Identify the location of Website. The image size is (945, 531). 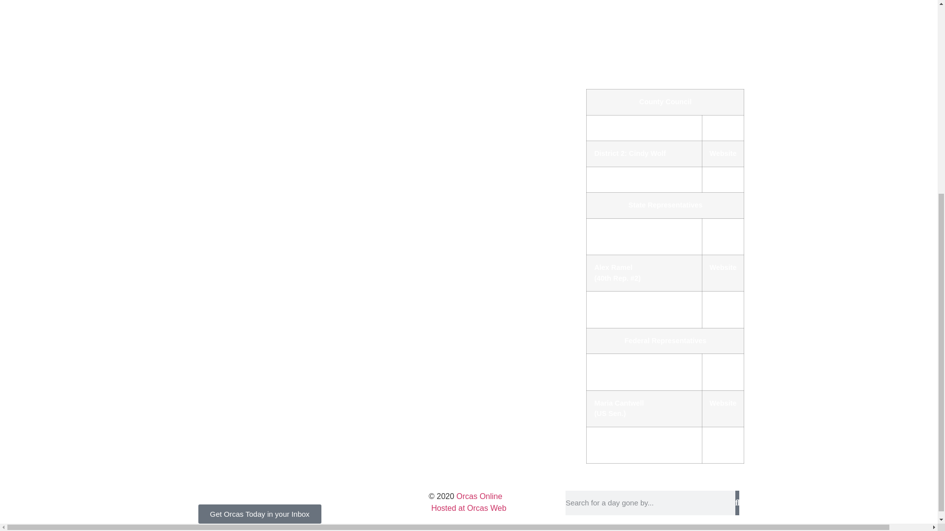
(723, 231).